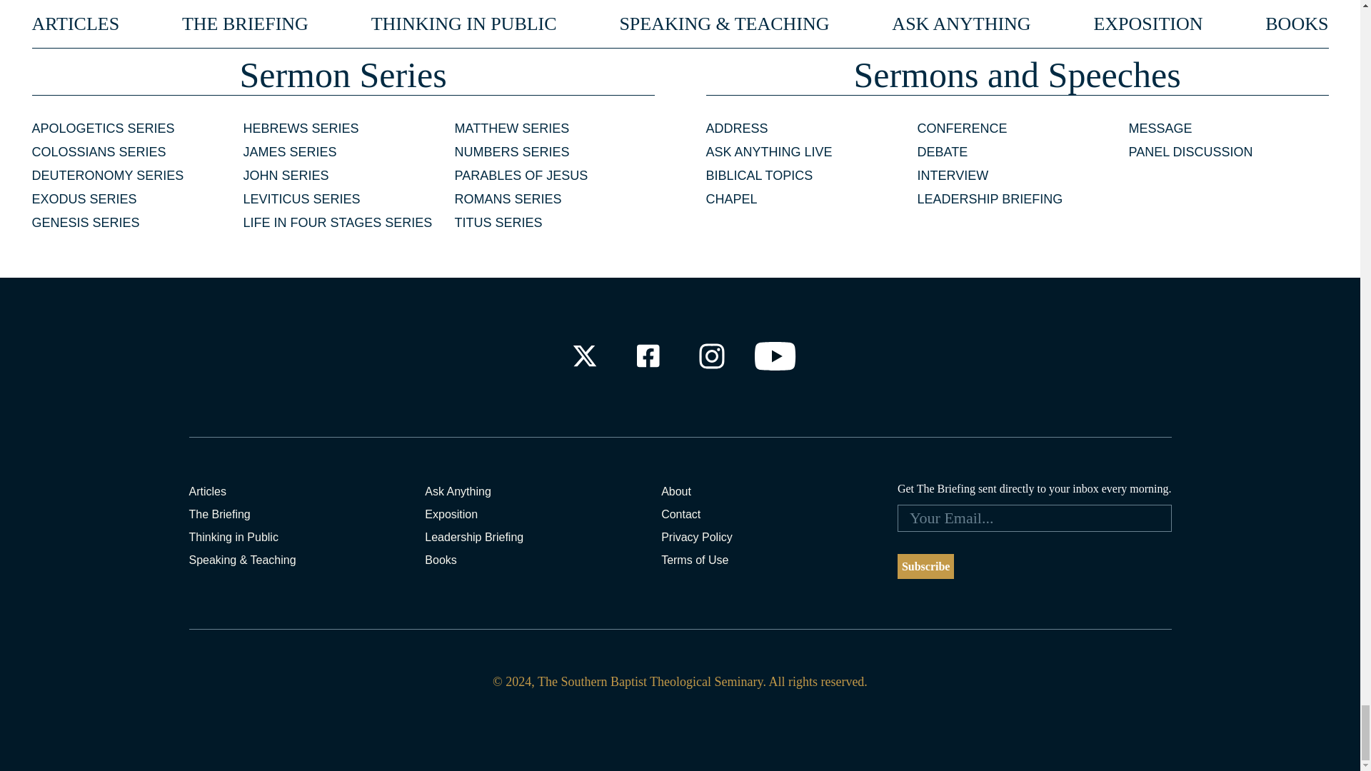  What do you see at coordinates (712, 356) in the screenshot?
I see `Check out our Instagram Profile` at bounding box center [712, 356].